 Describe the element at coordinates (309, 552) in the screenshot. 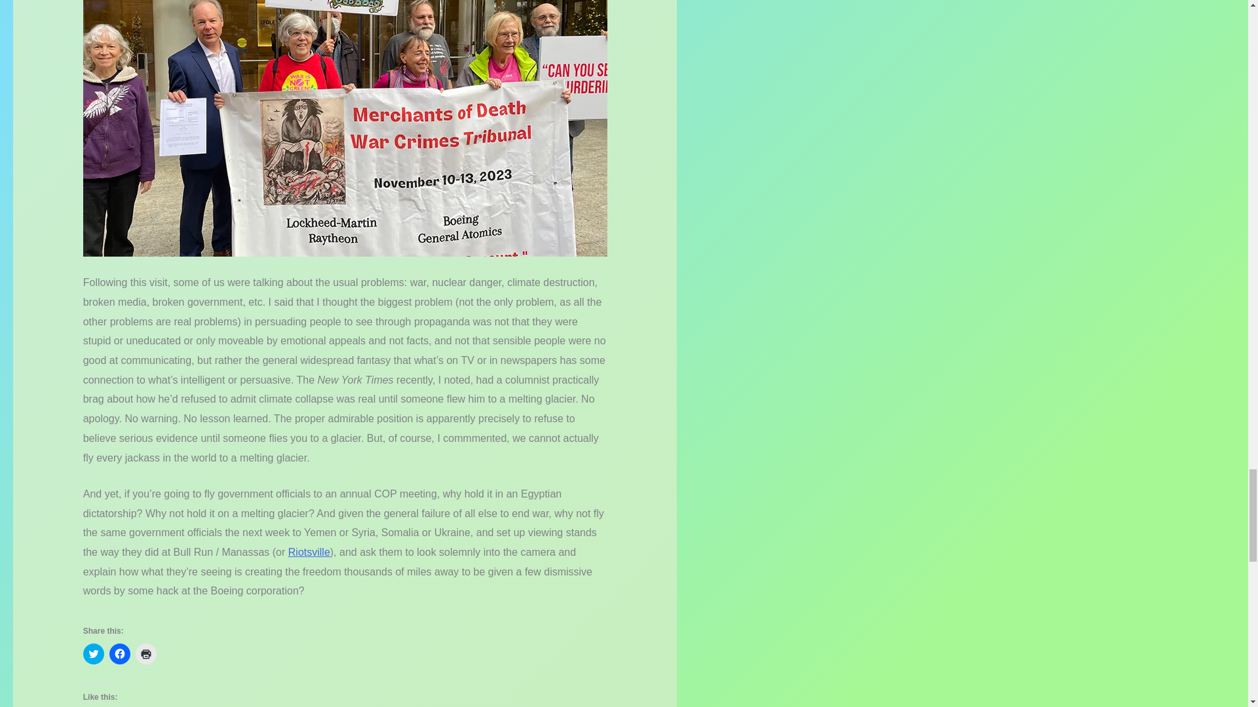

I see `Riotsville` at that location.